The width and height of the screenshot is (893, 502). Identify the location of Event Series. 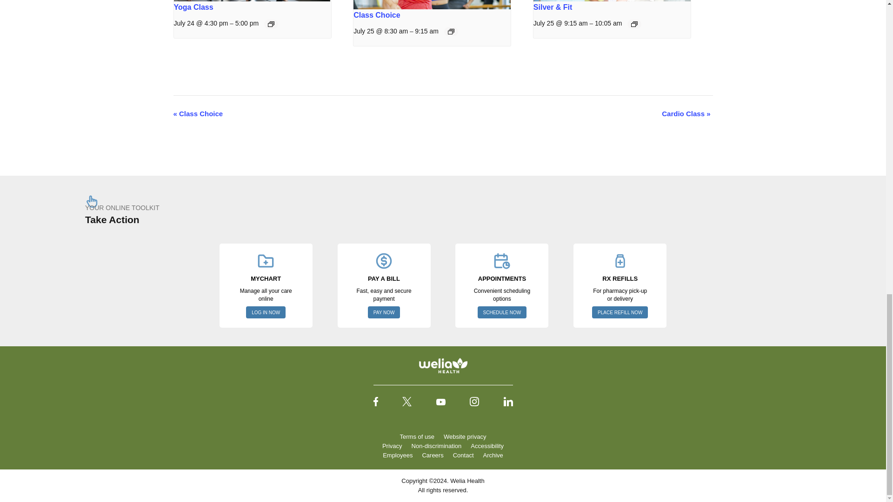
(271, 24).